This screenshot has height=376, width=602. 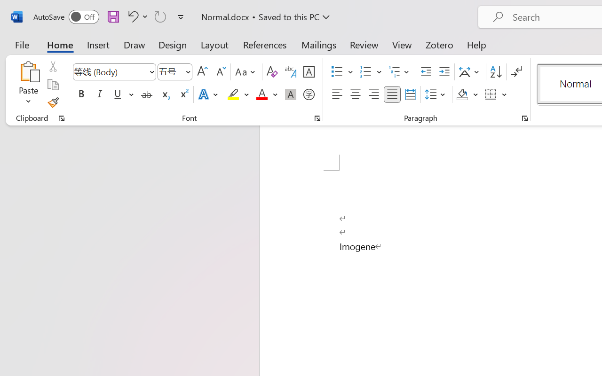 I want to click on Undo Typing, so click(x=136, y=16).